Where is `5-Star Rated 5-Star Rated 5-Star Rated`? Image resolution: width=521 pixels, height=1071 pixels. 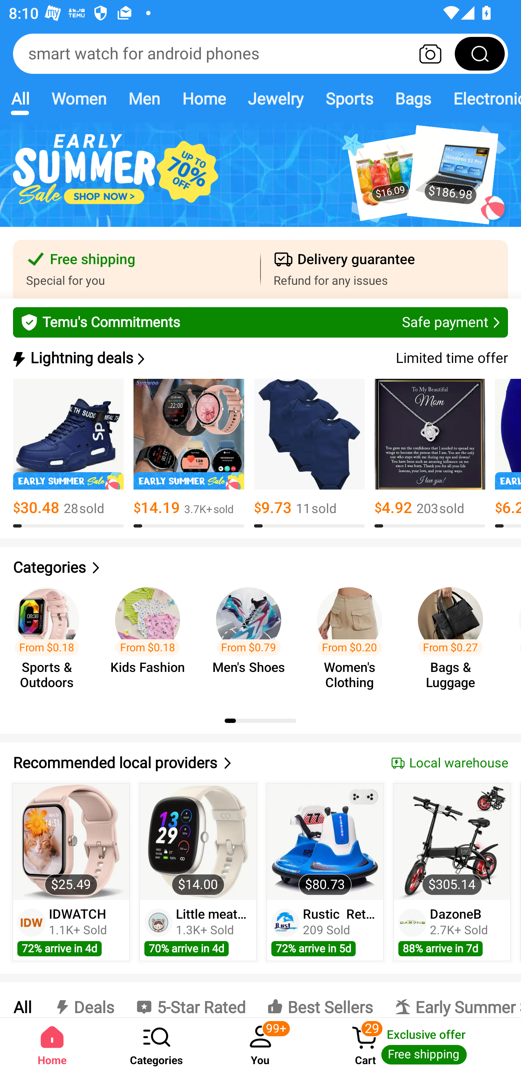
5-Star Rated 5-Star Rated 5-Star Rated is located at coordinates (190, 1000).